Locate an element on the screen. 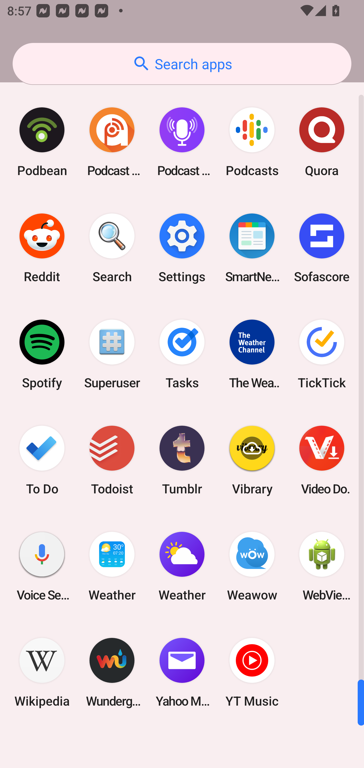  Wikipedia is located at coordinates (42, 673).